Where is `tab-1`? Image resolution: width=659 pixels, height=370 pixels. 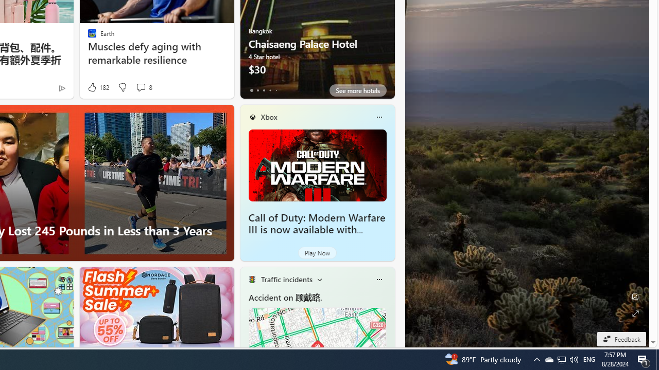 tab-1 is located at coordinates (257, 90).